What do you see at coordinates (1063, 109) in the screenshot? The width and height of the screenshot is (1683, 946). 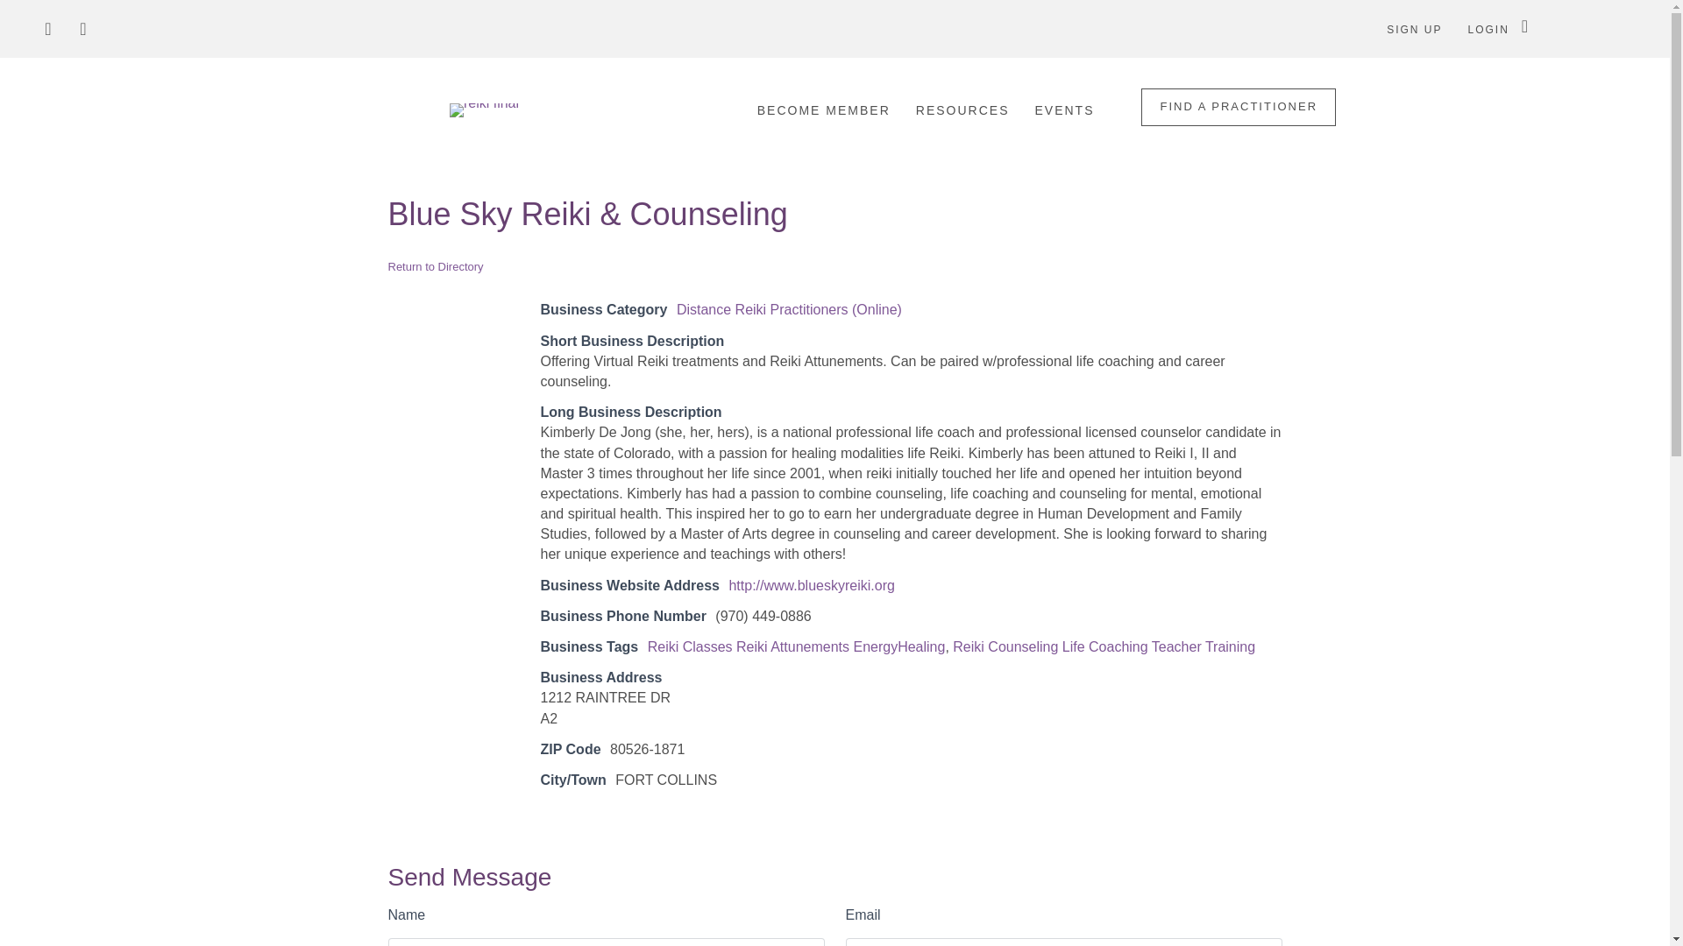 I see `EVENTS` at bounding box center [1063, 109].